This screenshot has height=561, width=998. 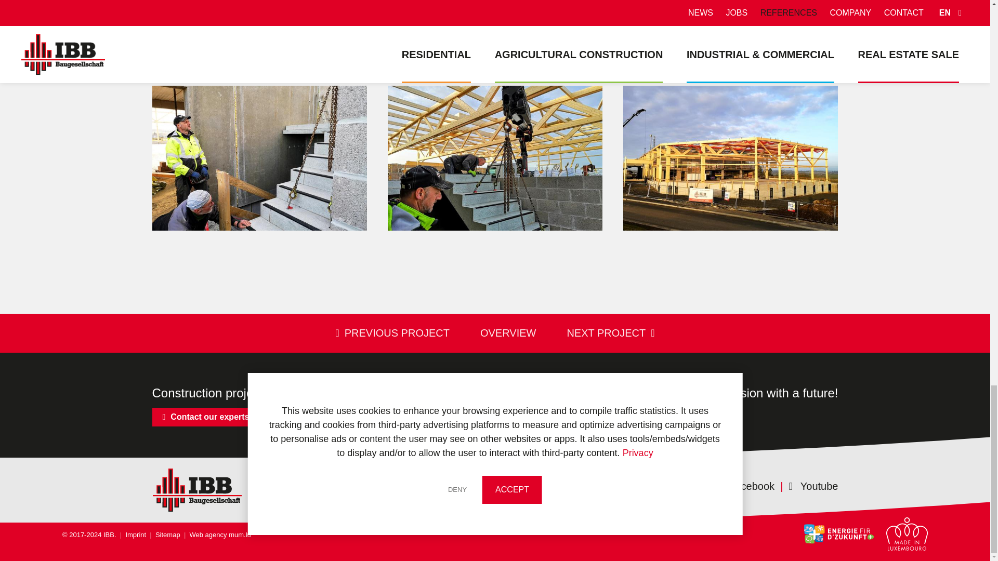 I want to click on Youtube, so click(x=808, y=486).